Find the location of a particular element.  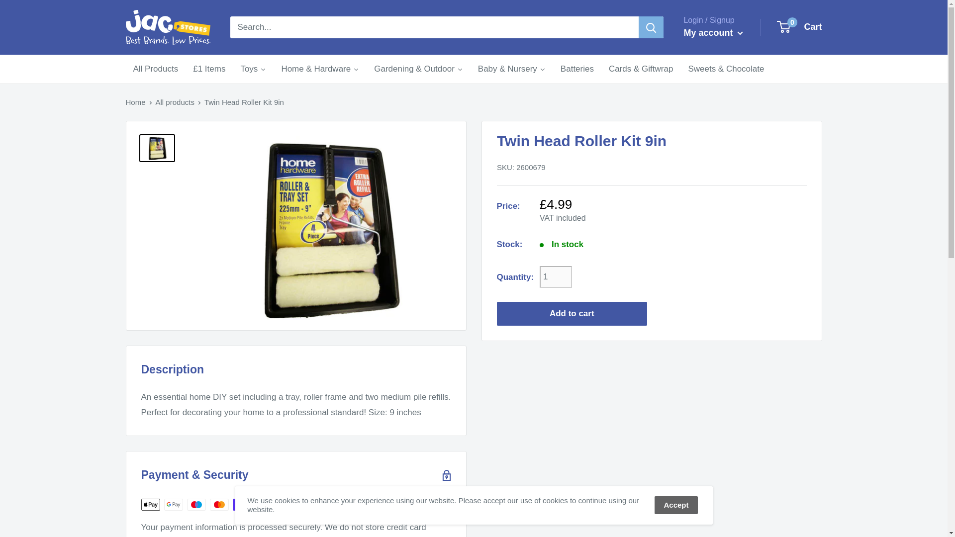

Toys is located at coordinates (253, 69).